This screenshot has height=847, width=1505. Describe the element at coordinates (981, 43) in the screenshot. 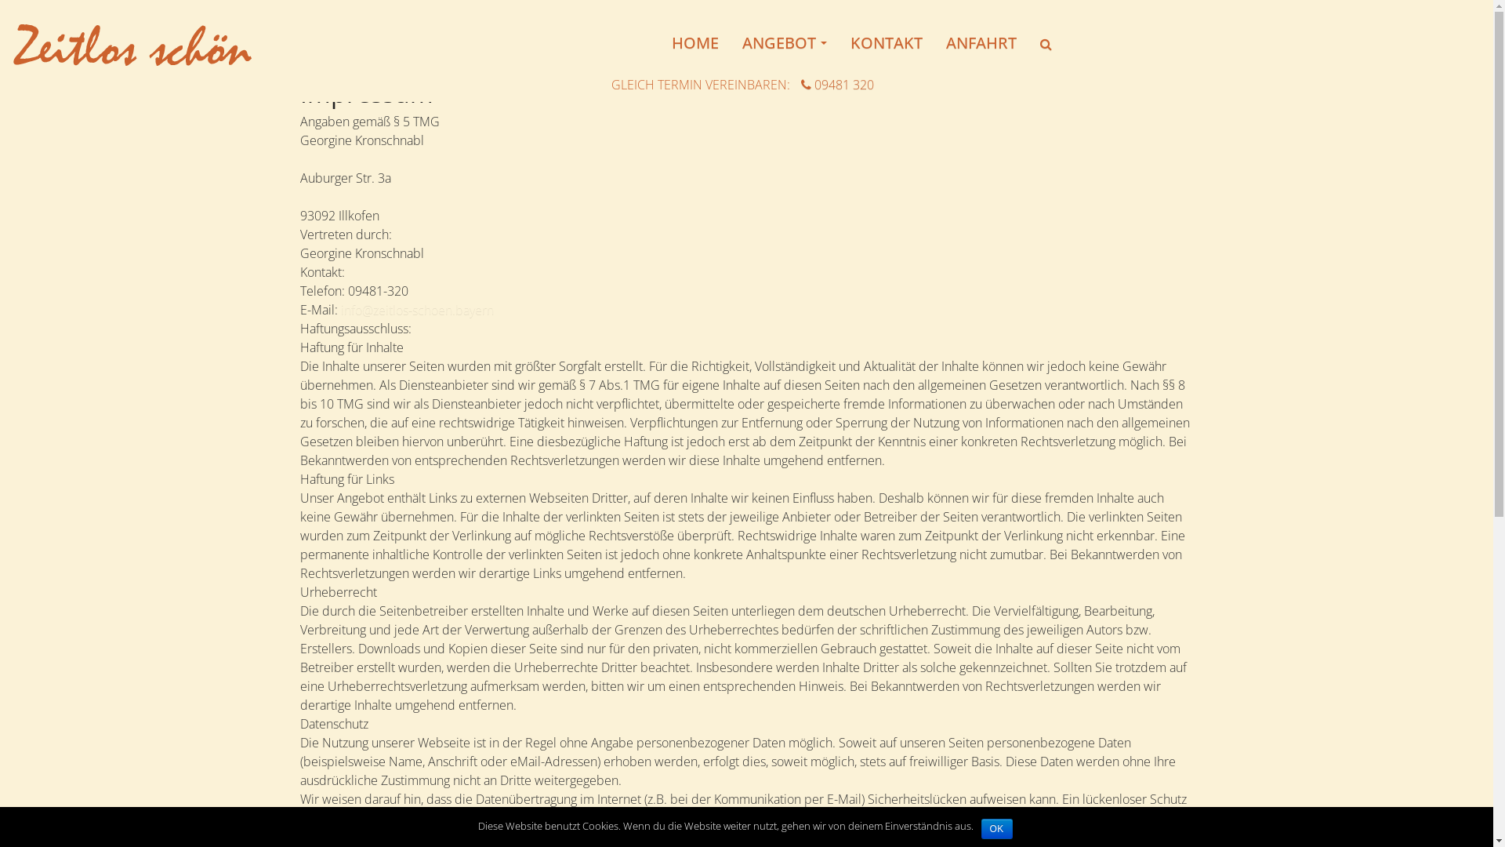

I see `ANFAHRT` at that location.